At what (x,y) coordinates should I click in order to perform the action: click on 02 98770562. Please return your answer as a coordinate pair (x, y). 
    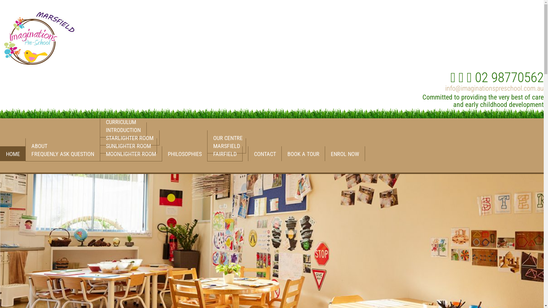
    Looking at the image, I should click on (509, 78).